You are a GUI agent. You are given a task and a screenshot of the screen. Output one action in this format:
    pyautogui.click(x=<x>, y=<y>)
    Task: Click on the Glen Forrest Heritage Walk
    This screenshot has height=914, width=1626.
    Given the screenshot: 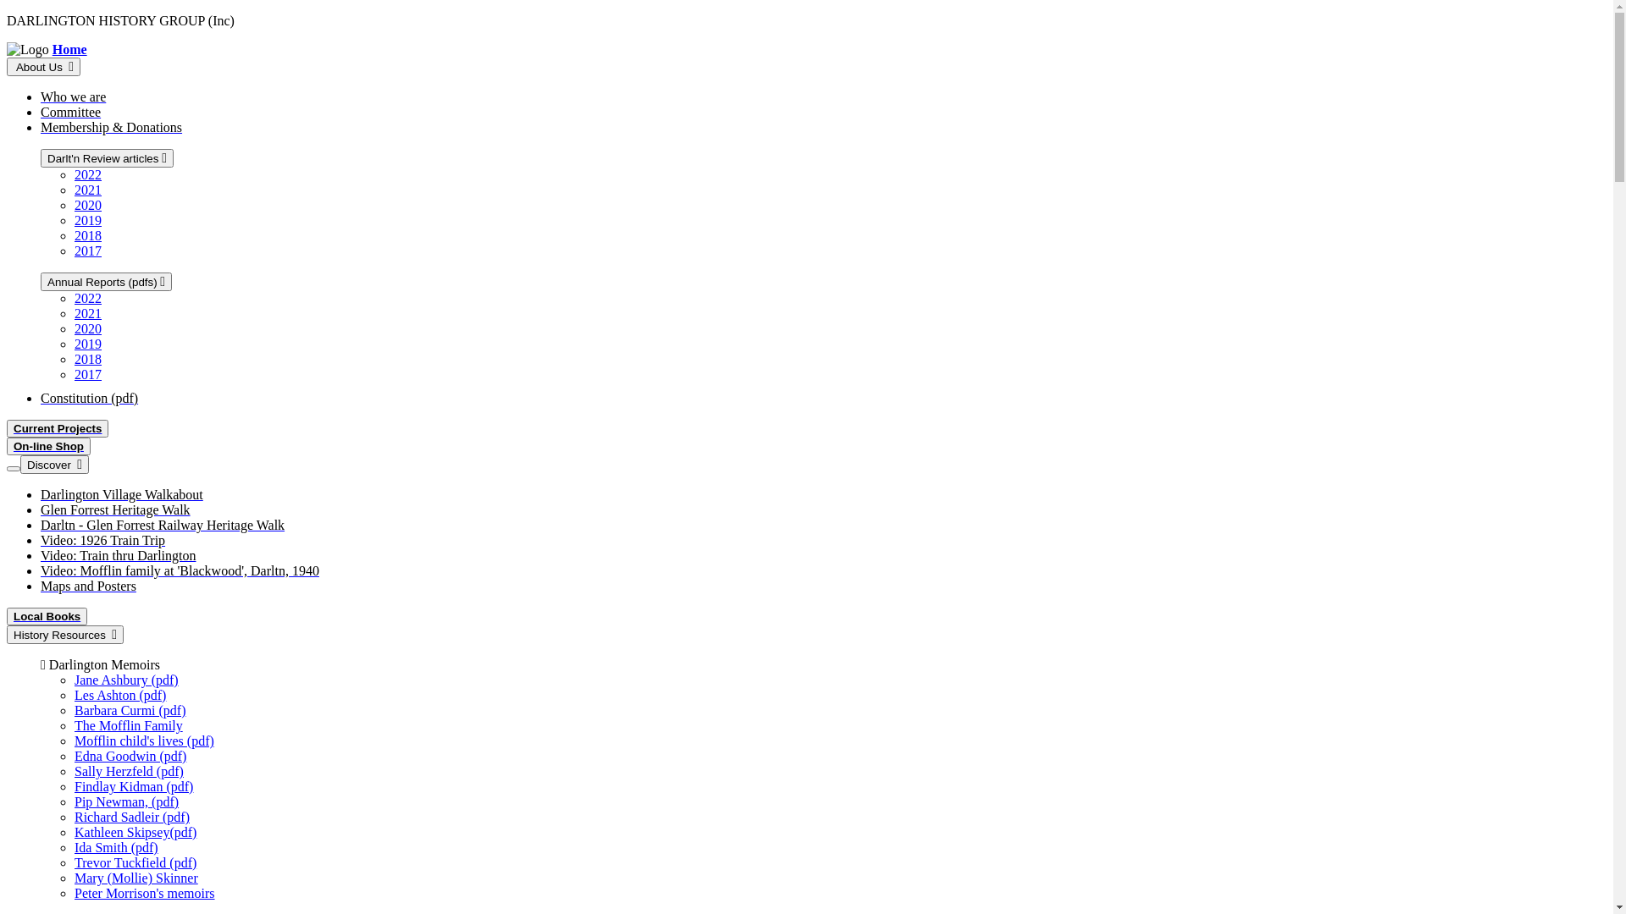 What is the action you would take?
    pyautogui.click(x=115, y=509)
    